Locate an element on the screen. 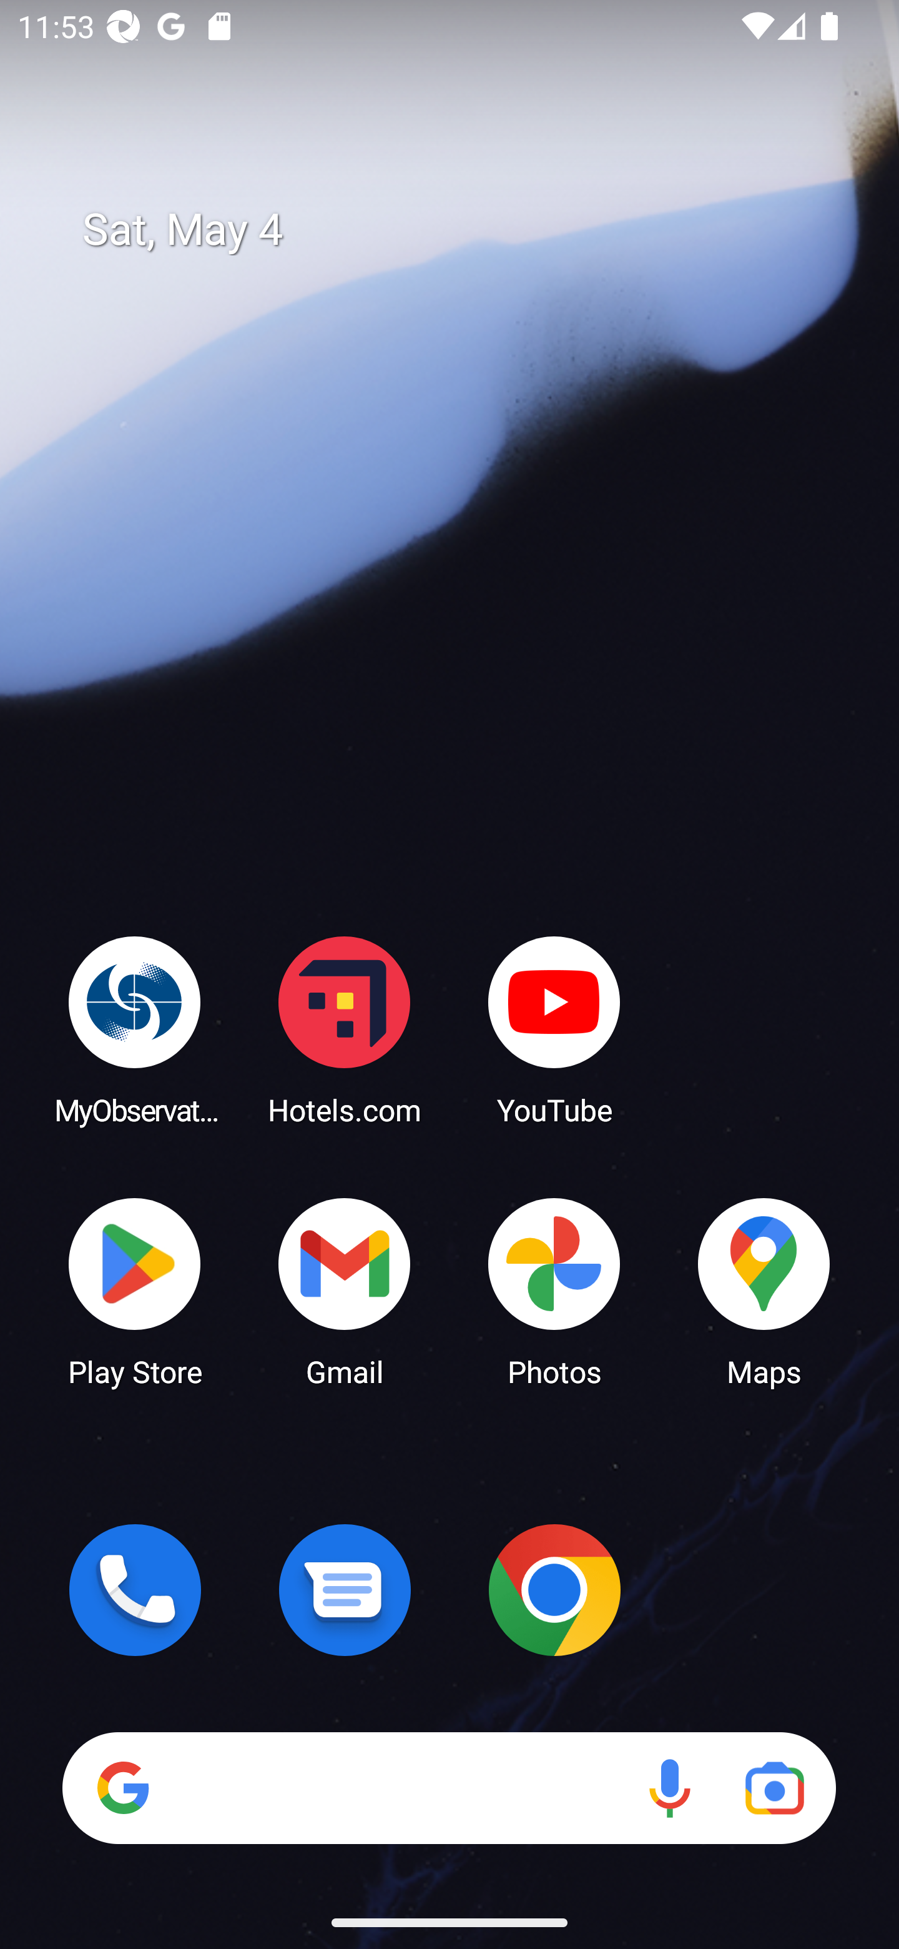 This screenshot has height=1949, width=899. YouTube is located at coordinates (554, 1029).